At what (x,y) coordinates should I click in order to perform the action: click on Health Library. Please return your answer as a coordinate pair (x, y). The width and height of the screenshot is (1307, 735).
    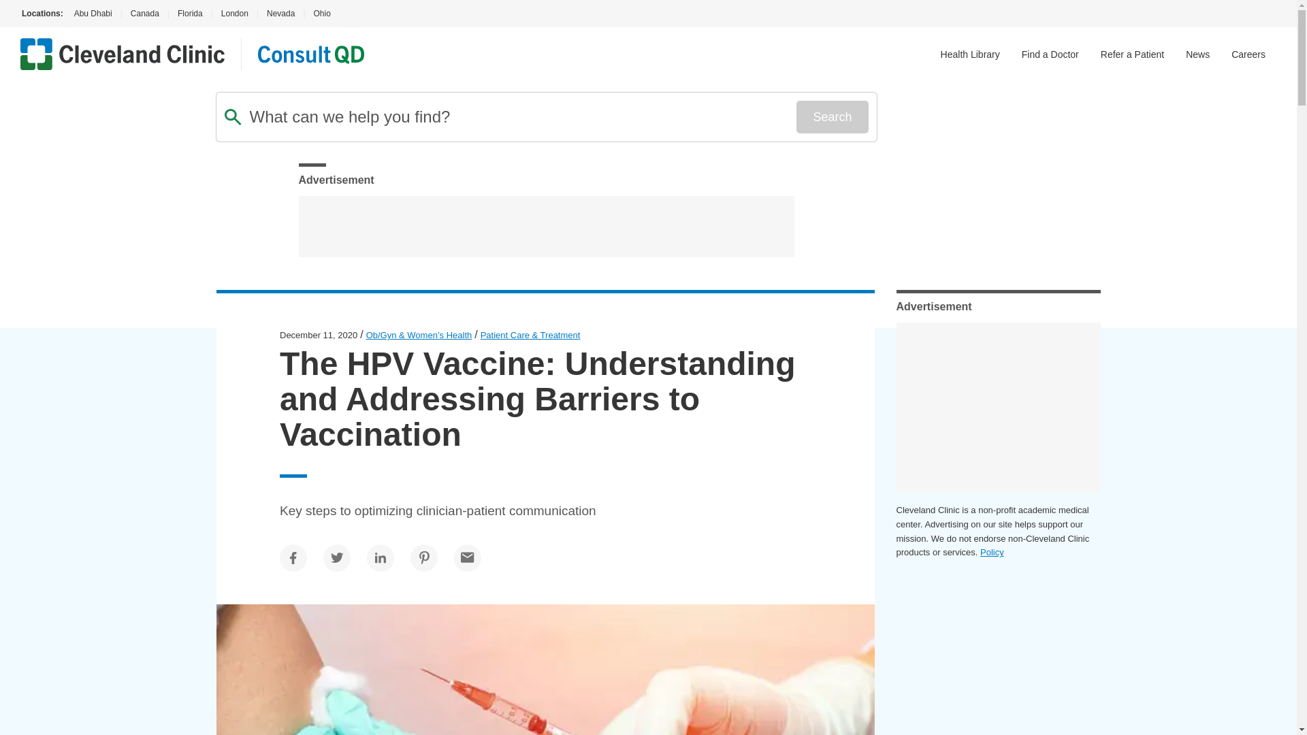
    Looking at the image, I should click on (970, 54).